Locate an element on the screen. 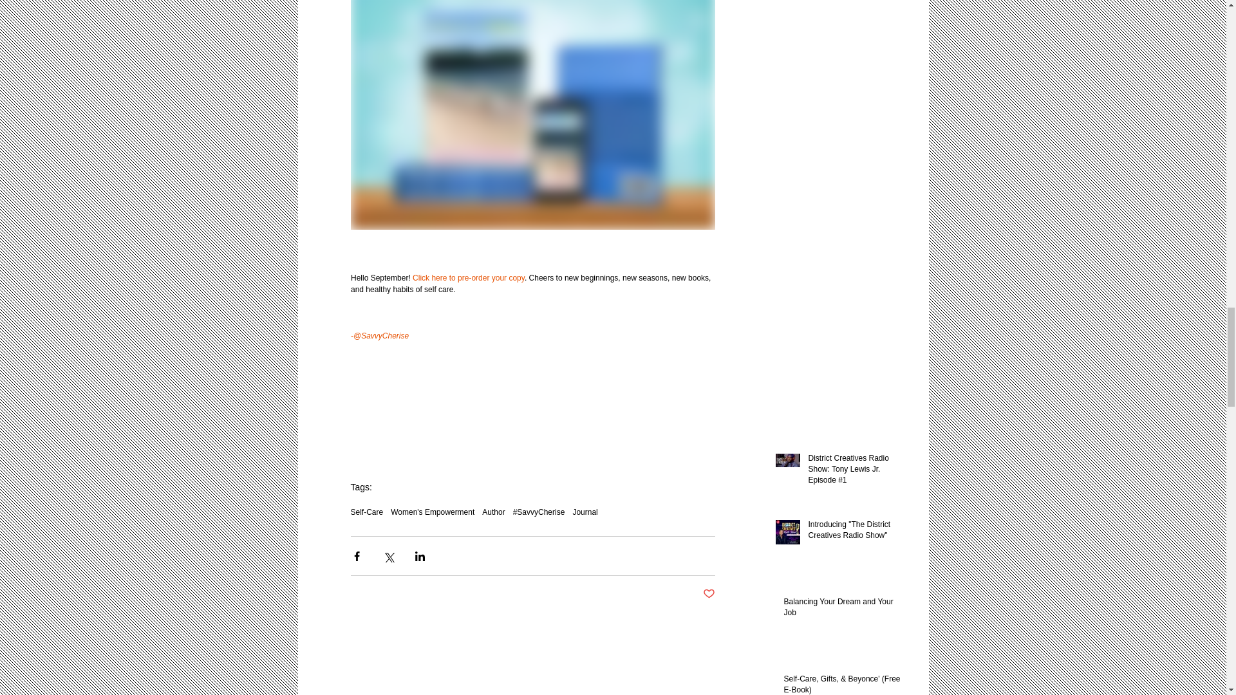 The height and width of the screenshot is (695, 1236). Post not marked as liked is located at coordinates (709, 594).